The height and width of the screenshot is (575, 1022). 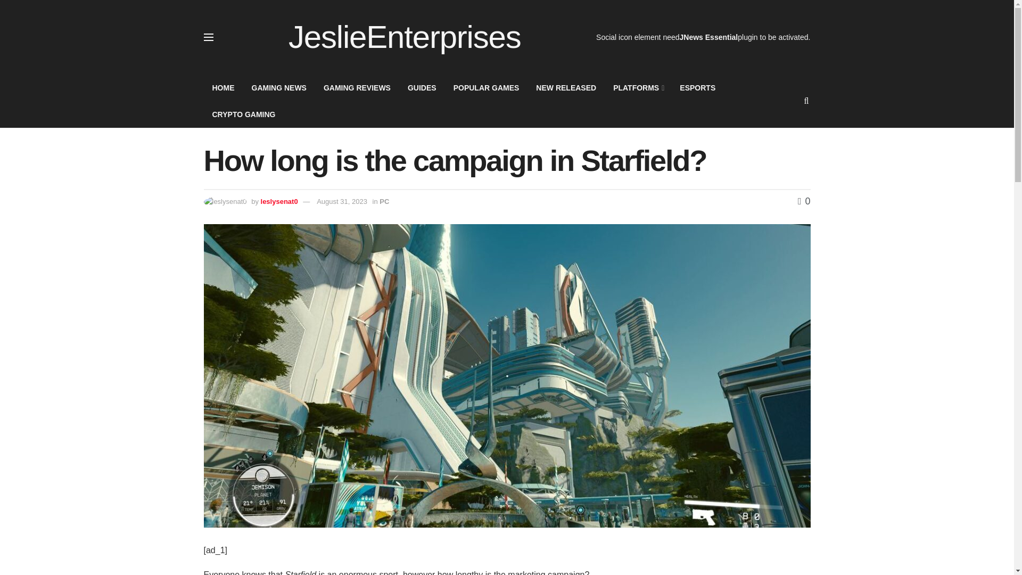 What do you see at coordinates (697, 88) in the screenshot?
I see `ESPORTS` at bounding box center [697, 88].